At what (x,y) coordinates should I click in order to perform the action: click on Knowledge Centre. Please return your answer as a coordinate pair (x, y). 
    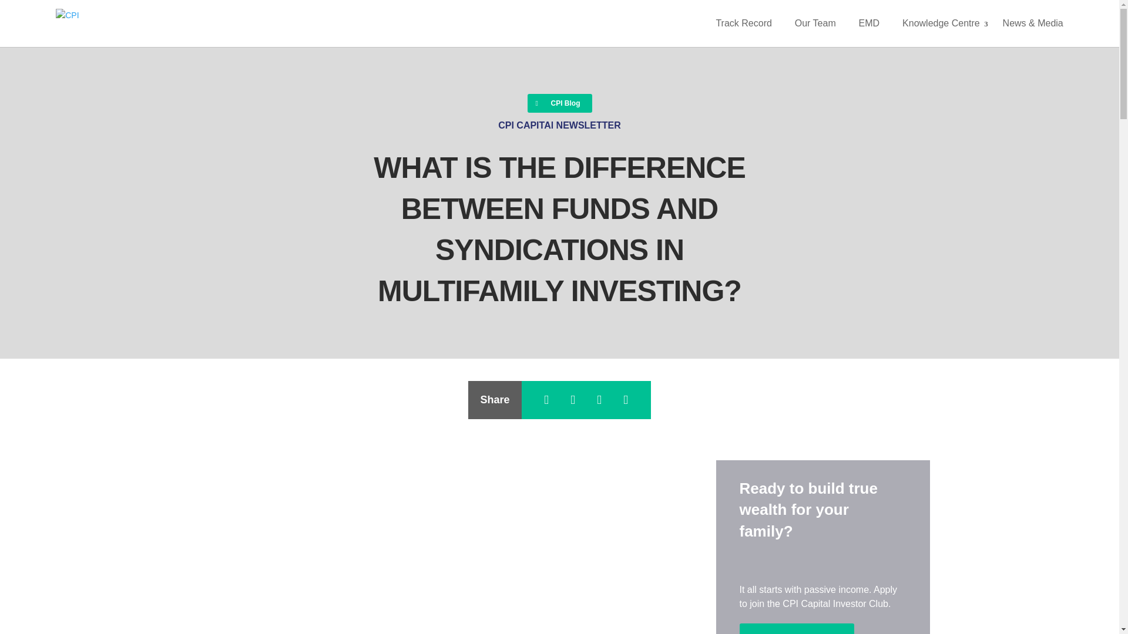
    Looking at the image, I should click on (941, 23).